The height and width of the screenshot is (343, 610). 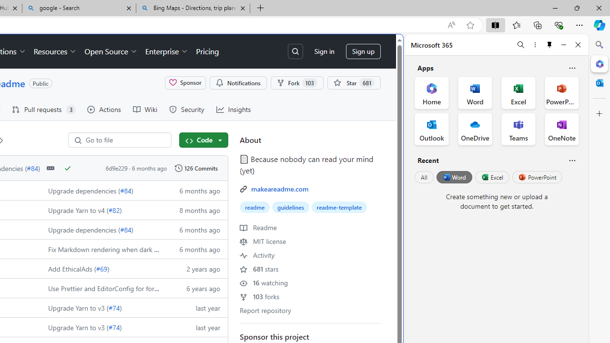 I want to click on You must be signed in to change notification settings, so click(x=238, y=82).